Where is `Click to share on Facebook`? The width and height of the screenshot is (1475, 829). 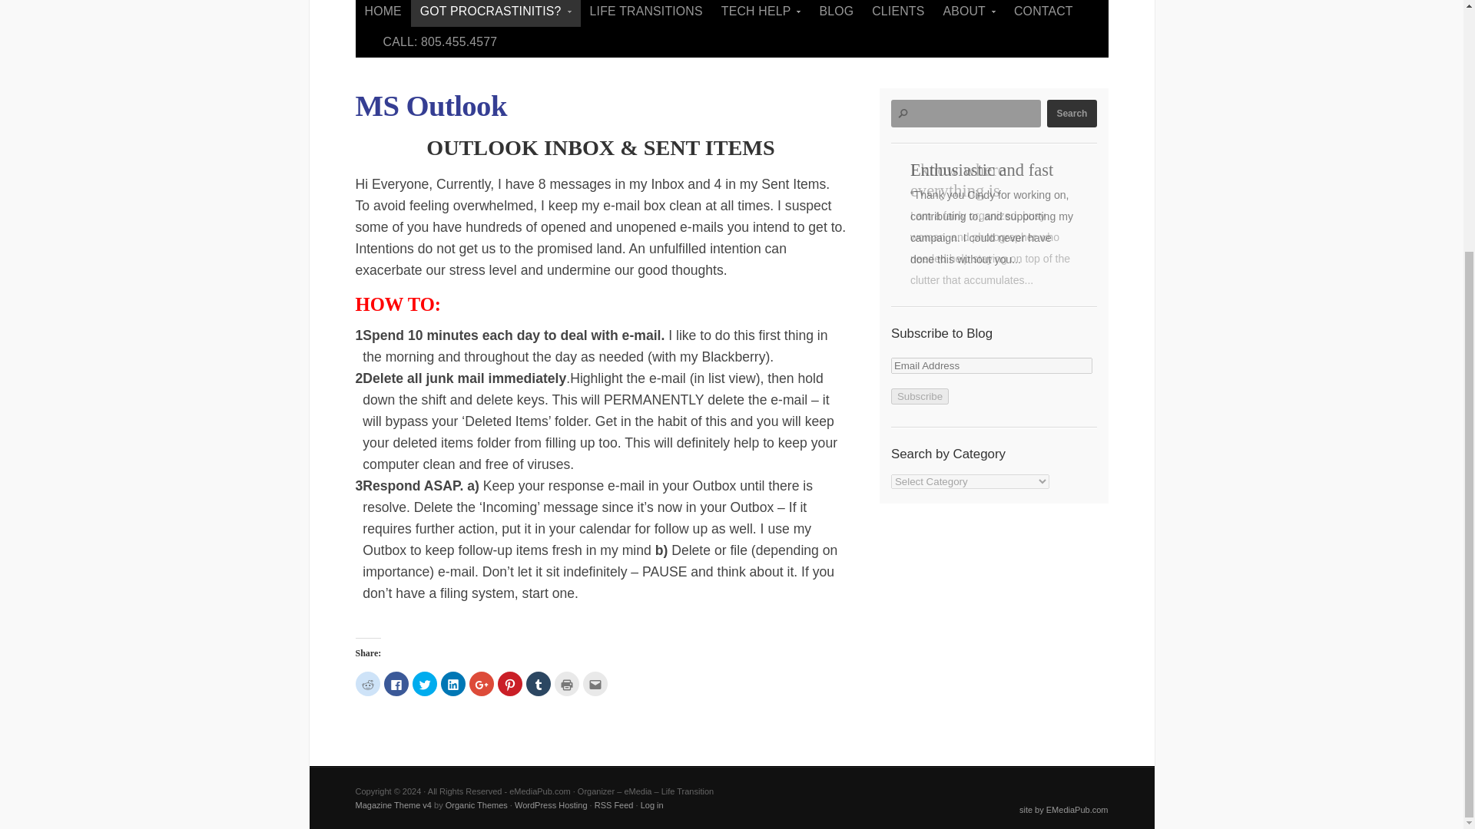 Click to share on Facebook is located at coordinates (396, 683).